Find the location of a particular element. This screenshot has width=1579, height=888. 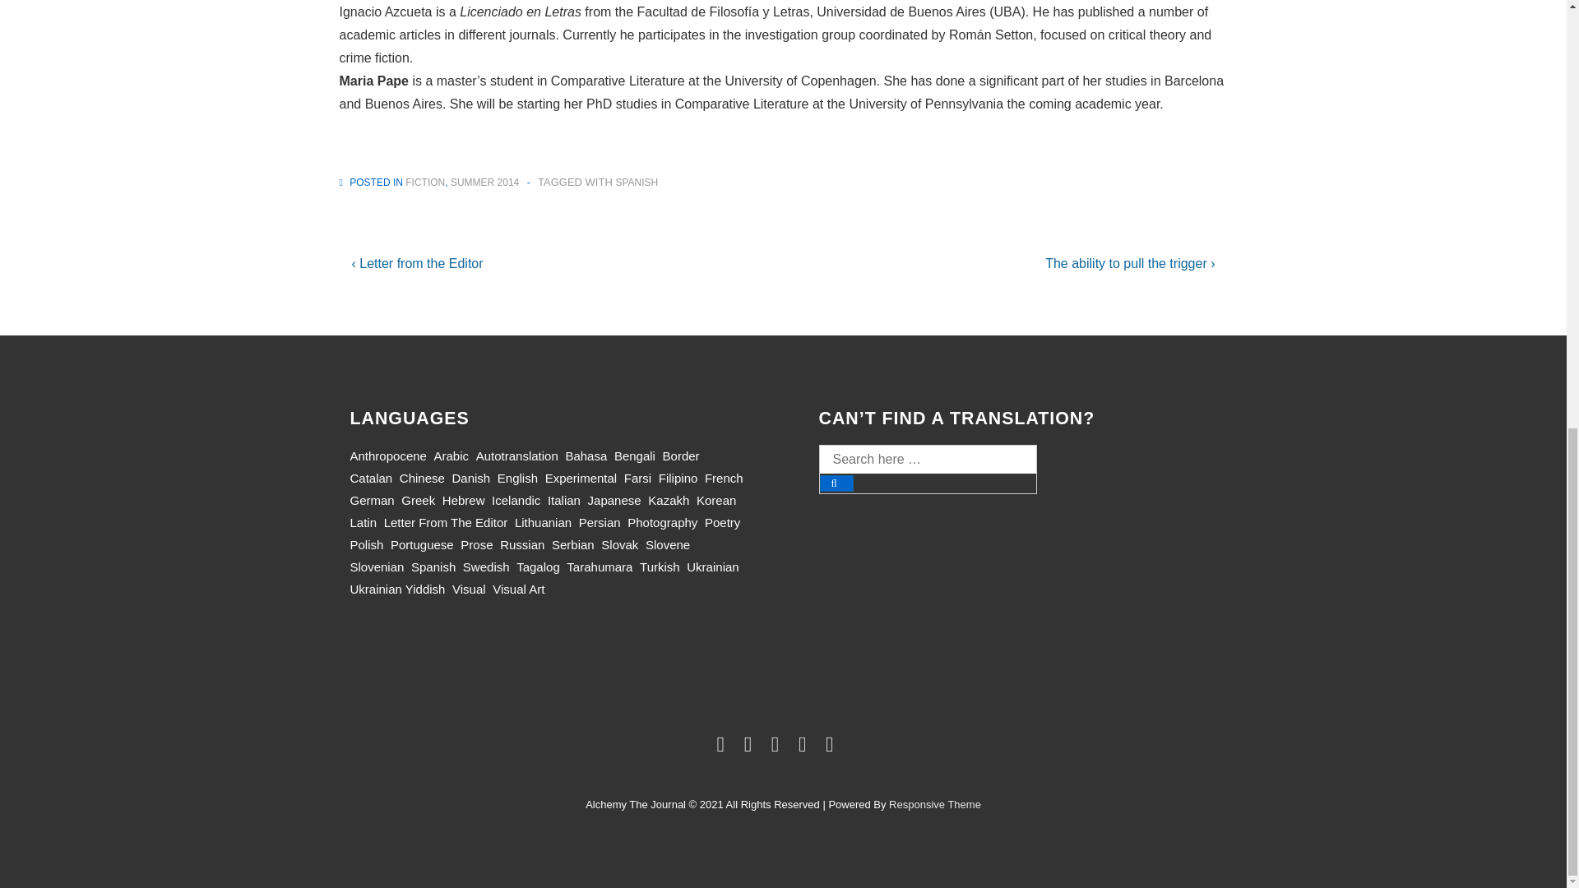

Greek is located at coordinates (418, 500).